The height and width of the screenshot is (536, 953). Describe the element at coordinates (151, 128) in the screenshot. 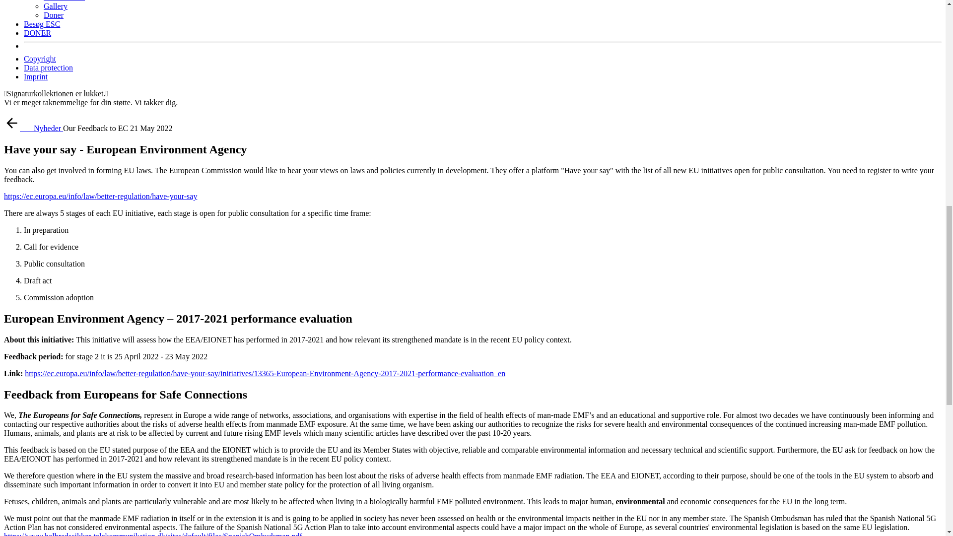

I see `published` at that location.